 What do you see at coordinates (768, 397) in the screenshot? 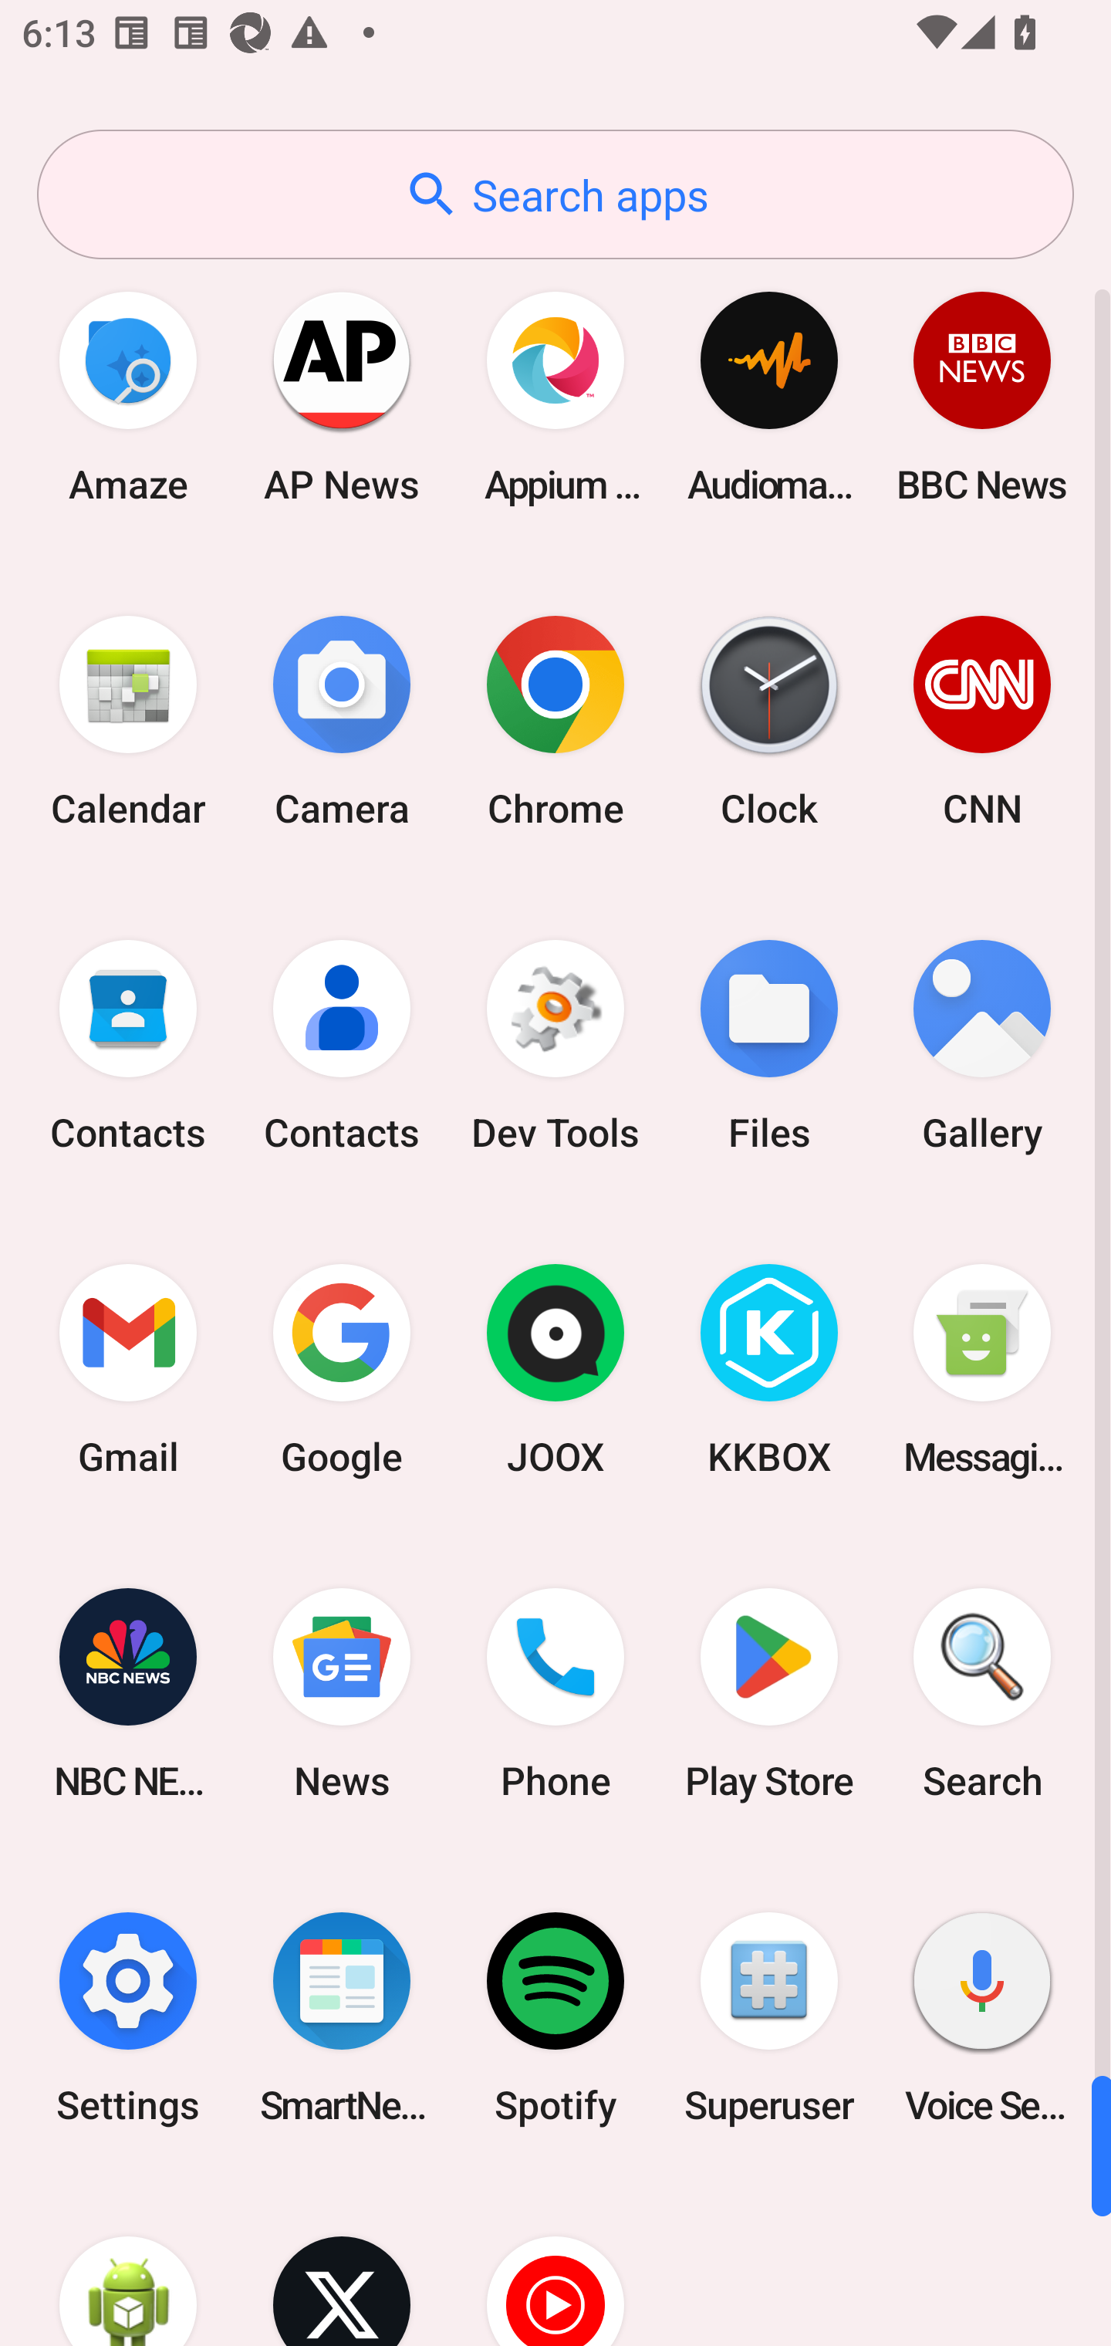
I see `Audio­mack` at bounding box center [768, 397].